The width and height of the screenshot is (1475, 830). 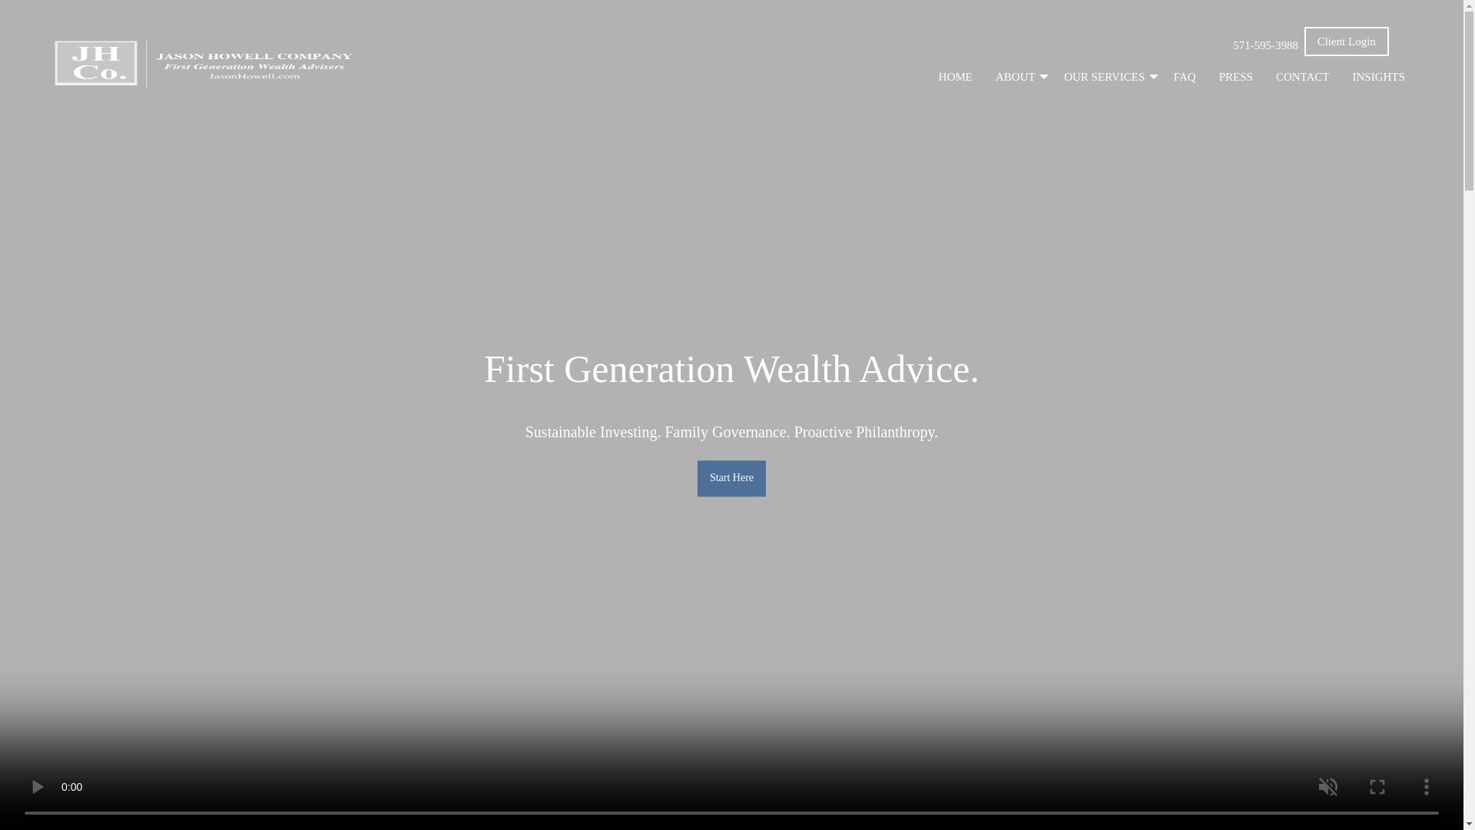 I want to click on Phone numbers, so click(x=1302, y=76).